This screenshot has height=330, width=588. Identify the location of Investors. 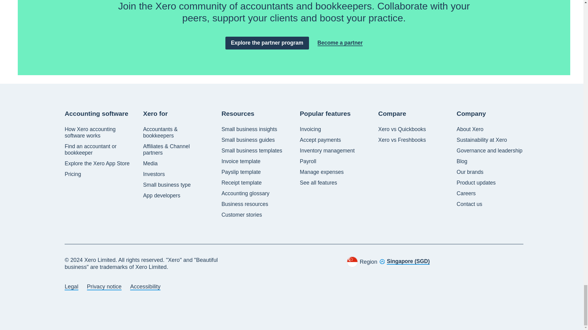
(154, 174).